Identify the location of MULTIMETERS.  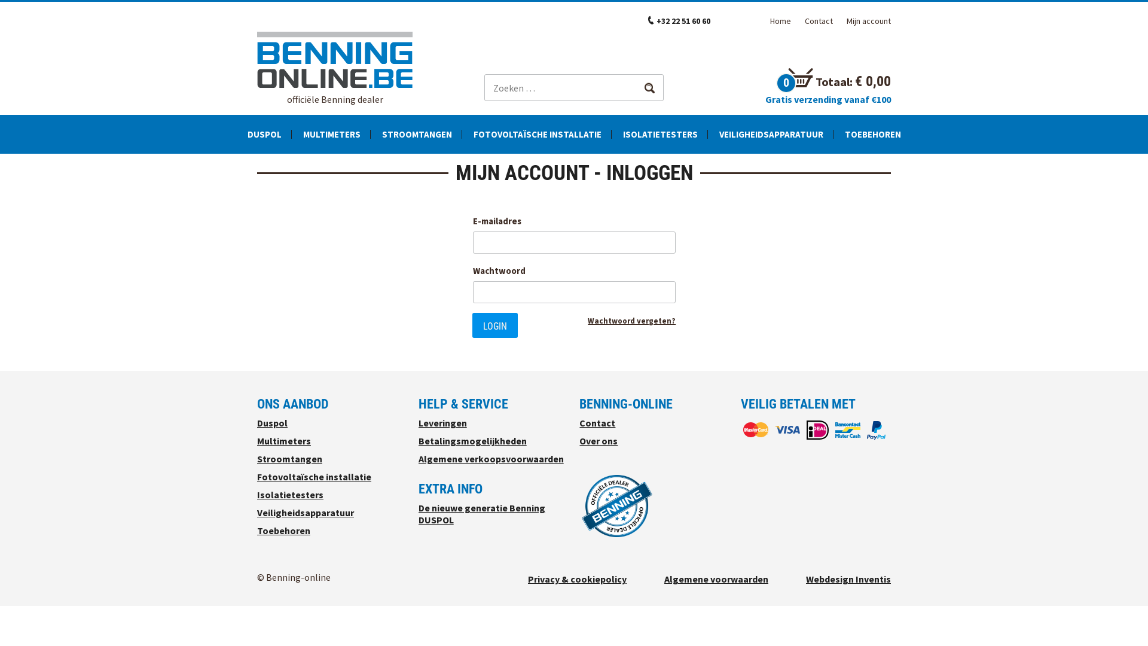
(331, 134).